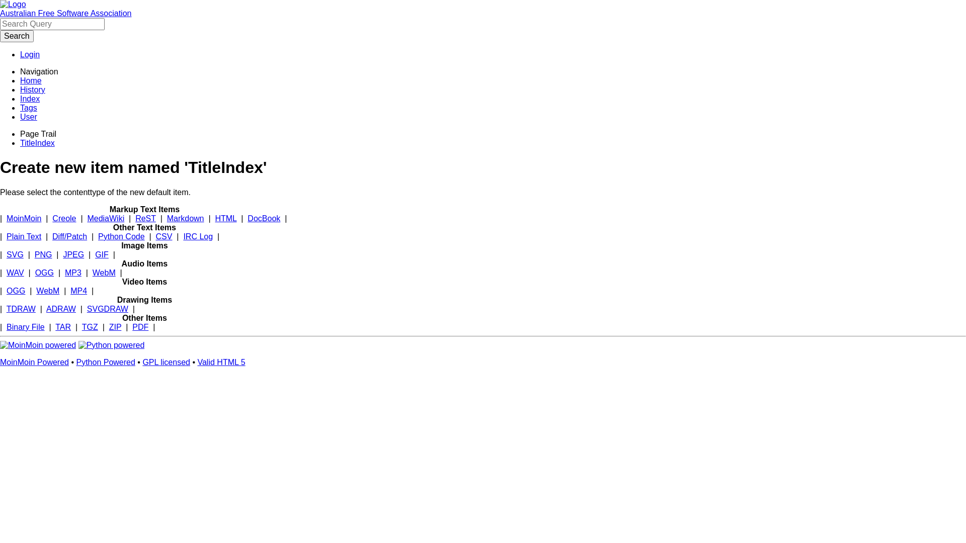  What do you see at coordinates (164, 236) in the screenshot?
I see `CSV` at bounding box center [164, 236].